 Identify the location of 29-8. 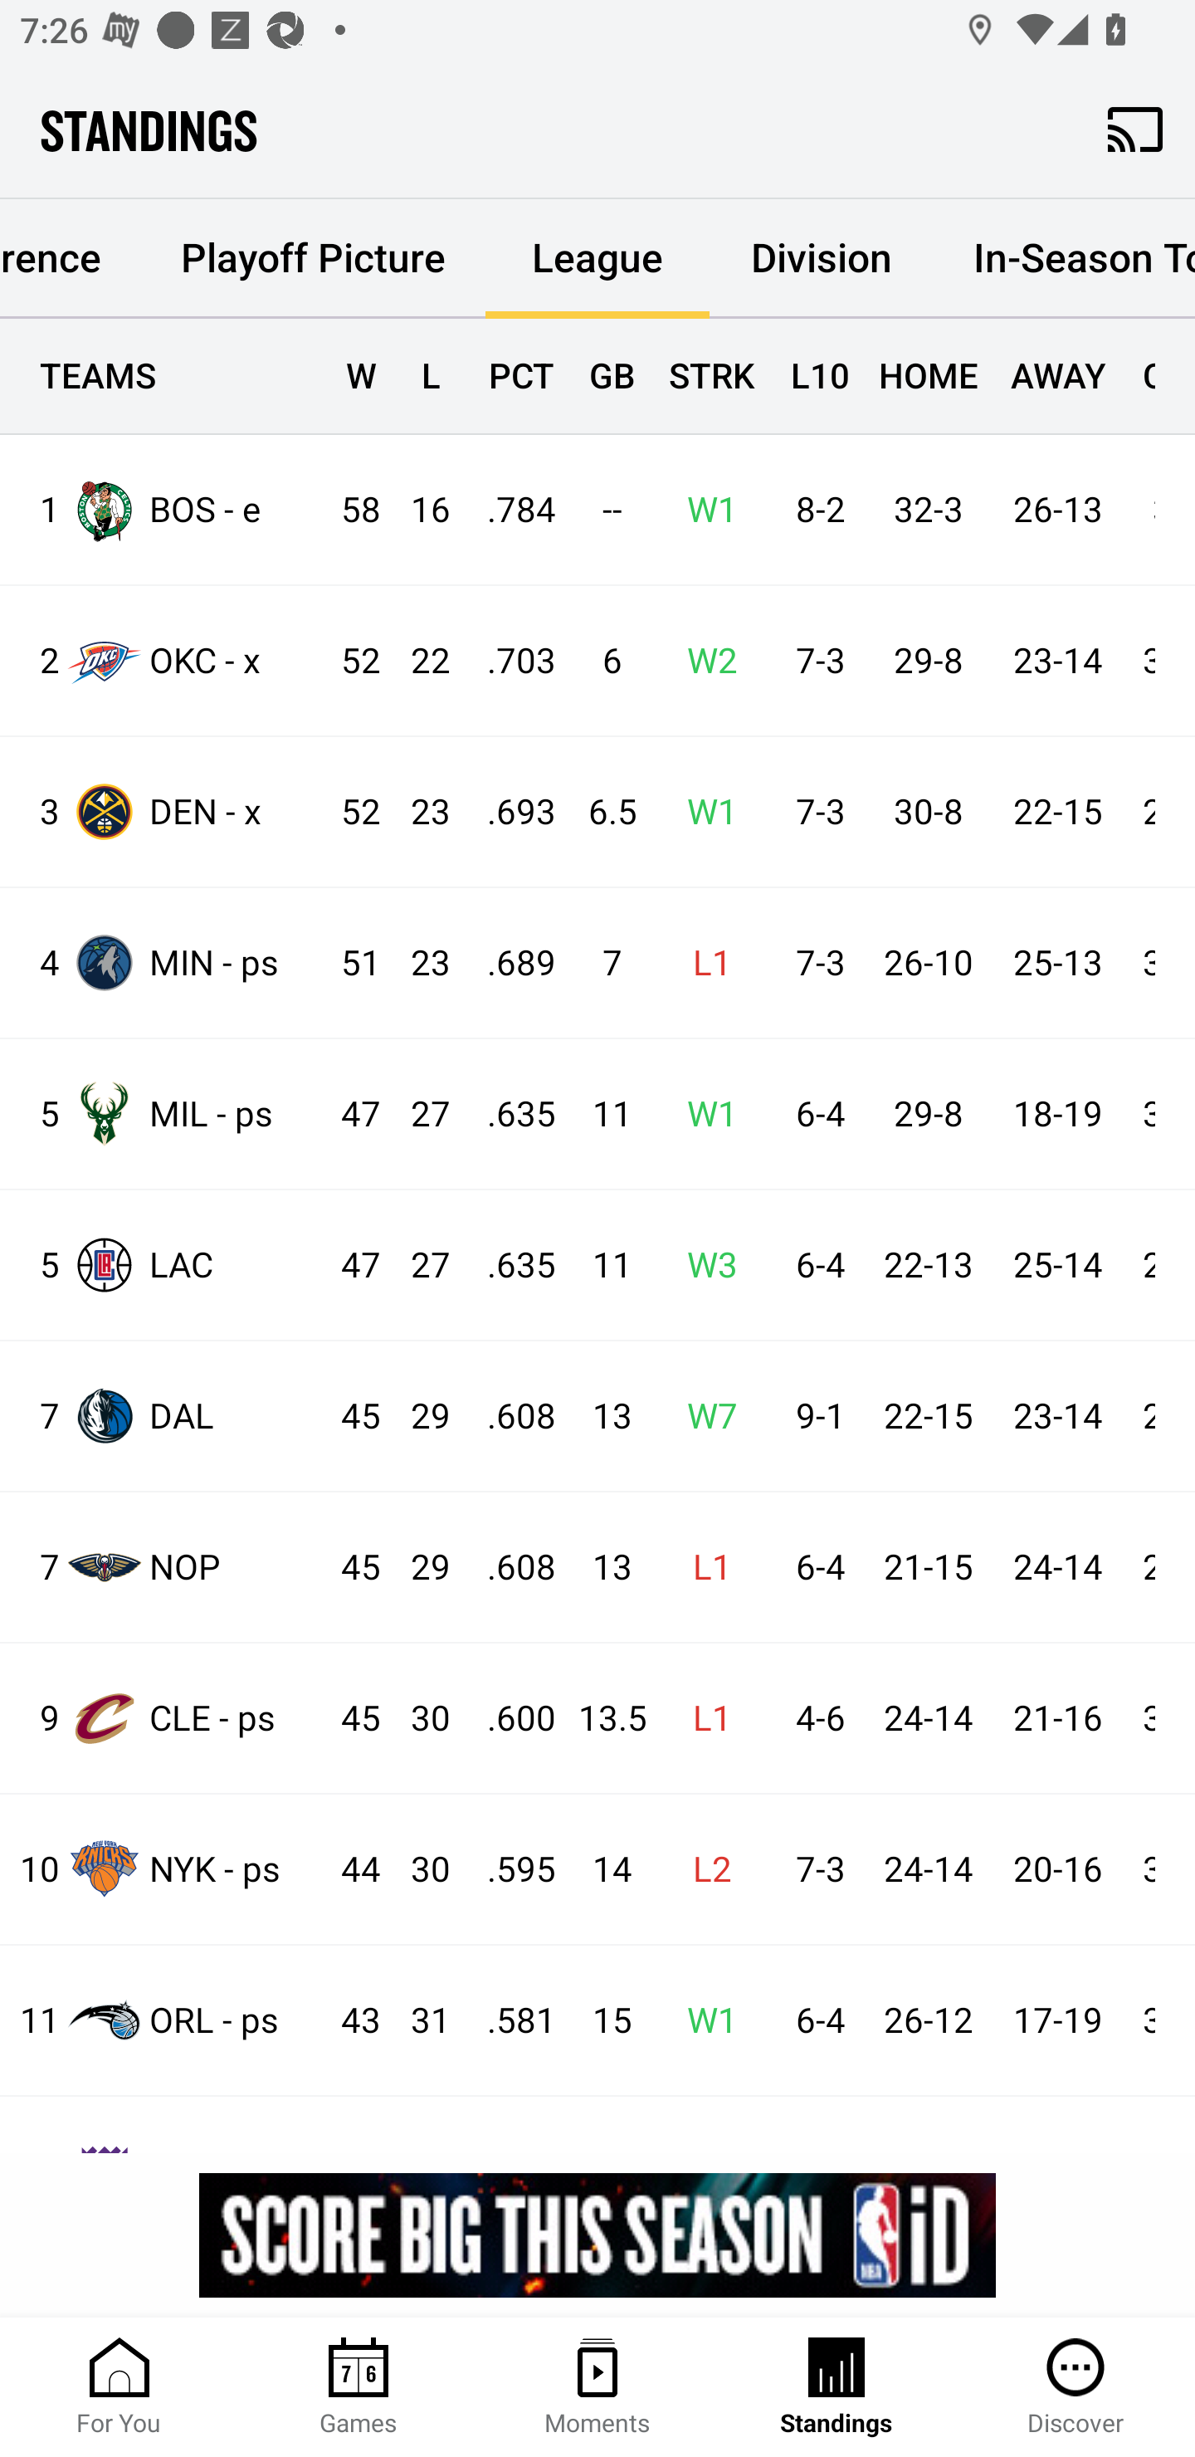
(928, 1114).